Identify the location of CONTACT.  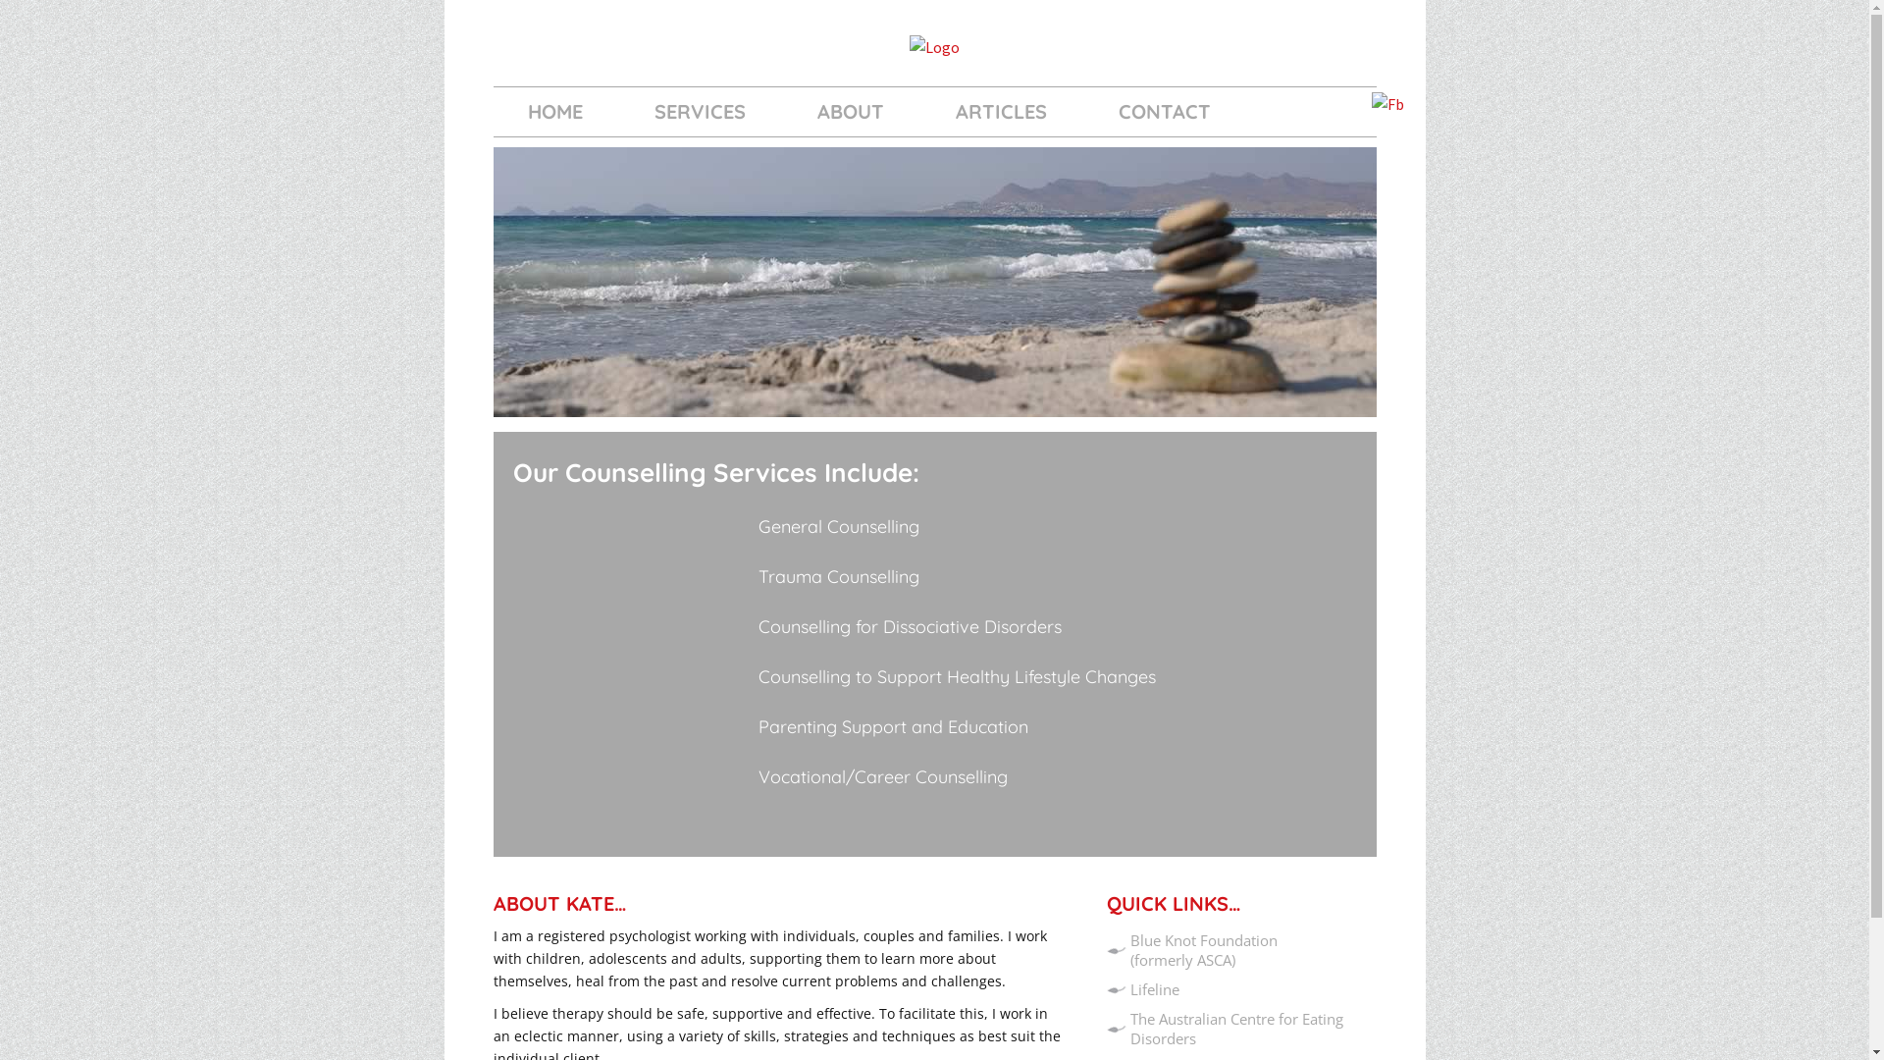
(1164, 112).